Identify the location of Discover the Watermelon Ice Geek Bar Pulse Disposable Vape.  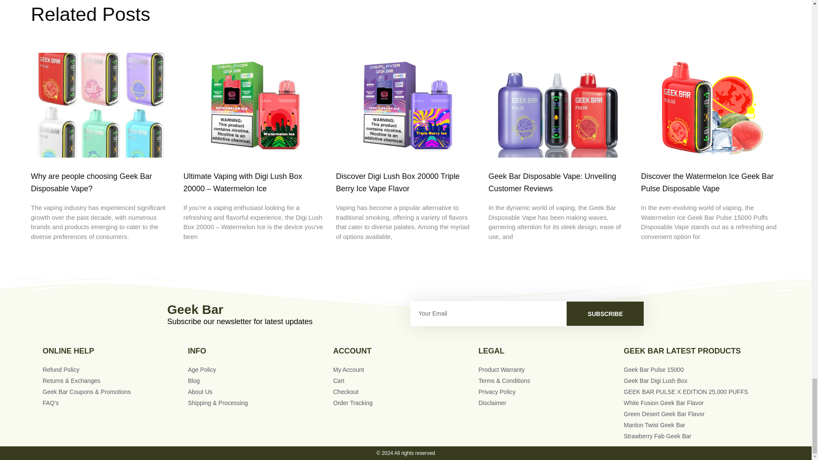
(706, 182).